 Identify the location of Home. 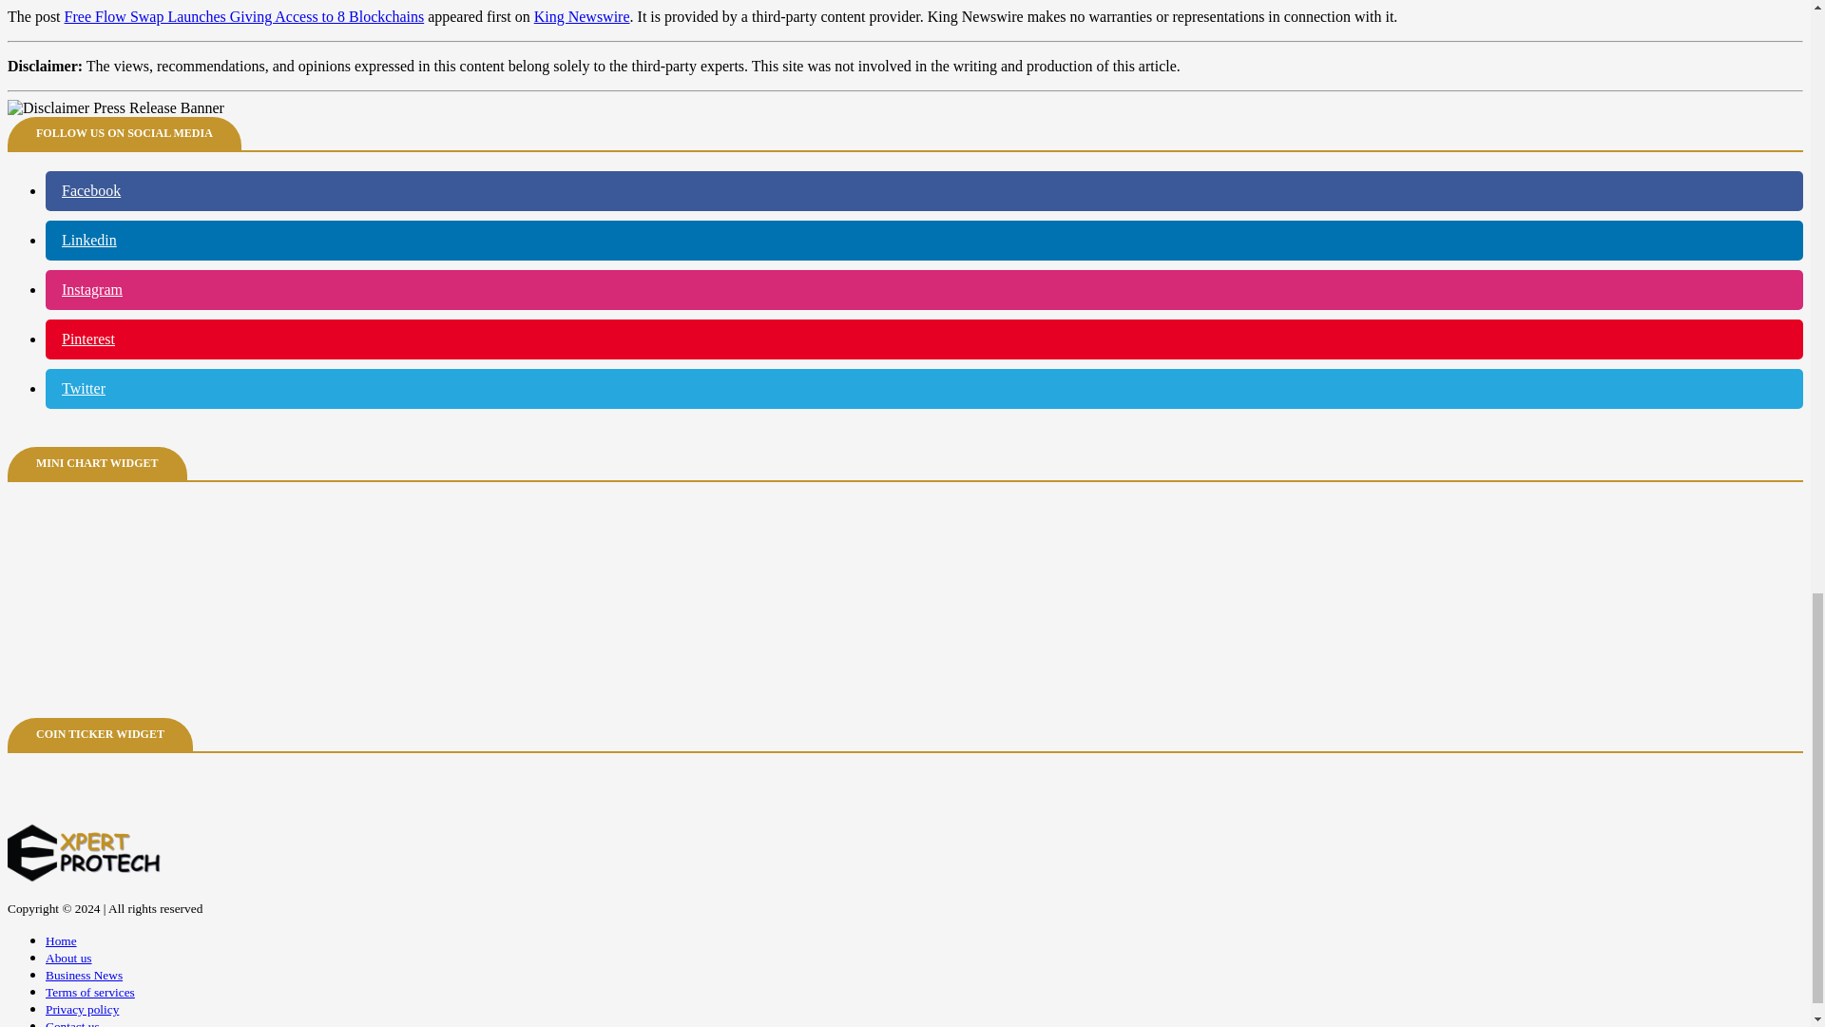
(61, 940).